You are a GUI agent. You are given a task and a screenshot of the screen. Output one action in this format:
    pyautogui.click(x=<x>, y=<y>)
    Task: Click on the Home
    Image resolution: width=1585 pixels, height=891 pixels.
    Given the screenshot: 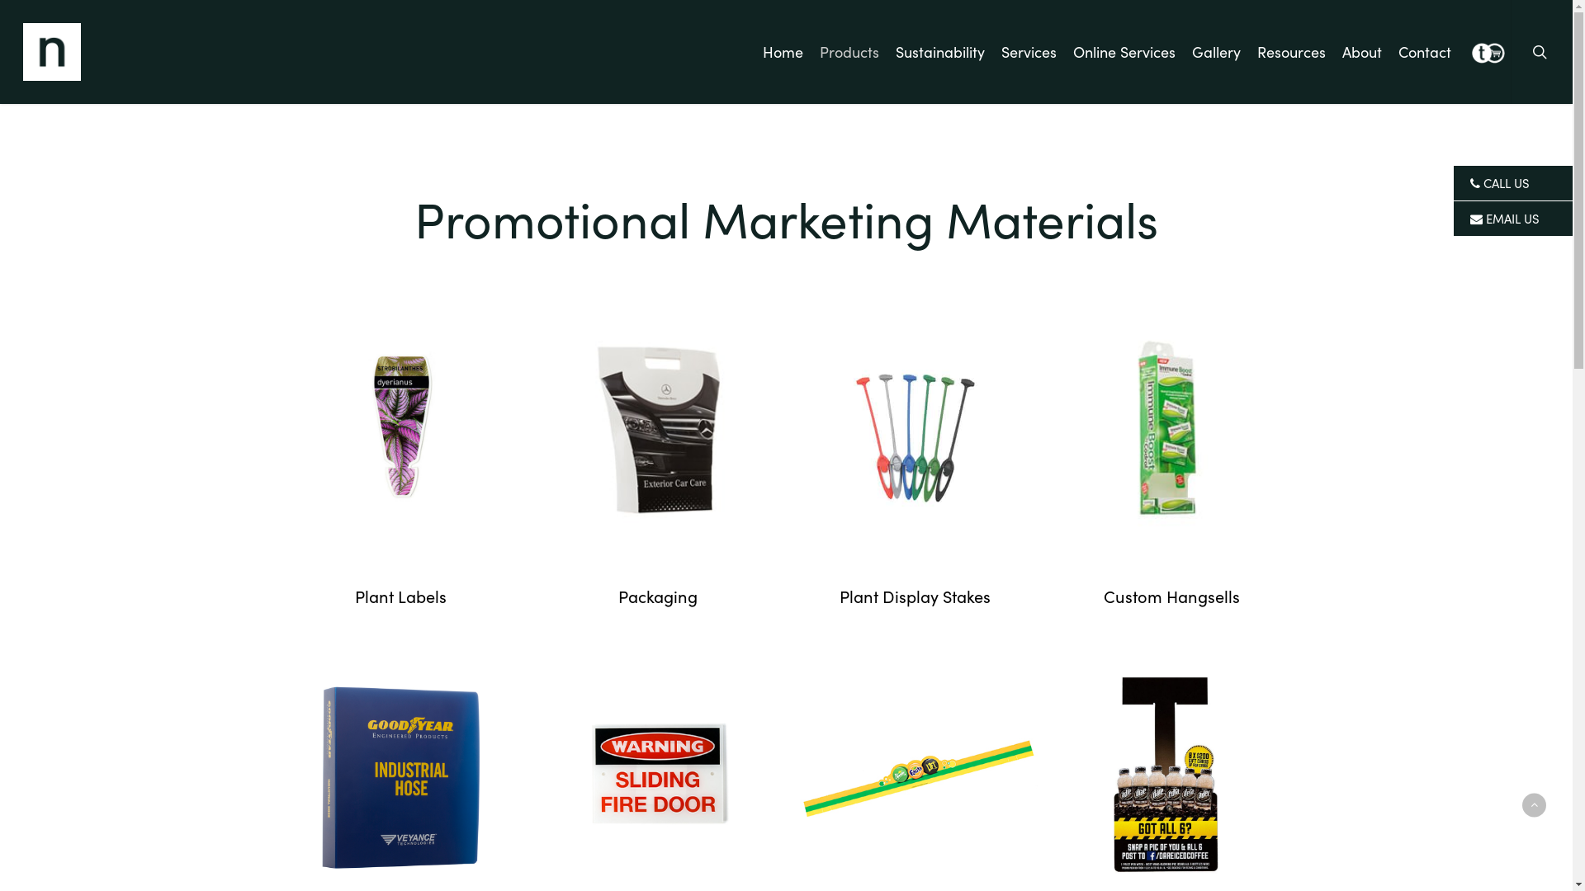 What is the action you would take?
    pyautogui.click(x=783, y=52)
    